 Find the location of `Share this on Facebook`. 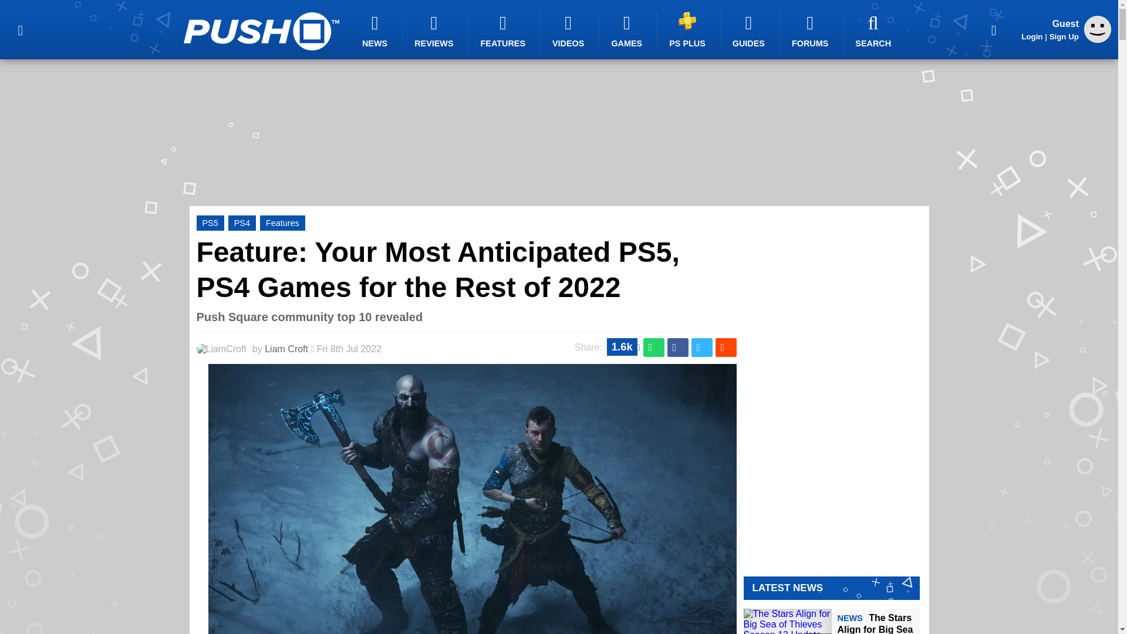

Share this on Facebook is located at coordinates (677, 348).